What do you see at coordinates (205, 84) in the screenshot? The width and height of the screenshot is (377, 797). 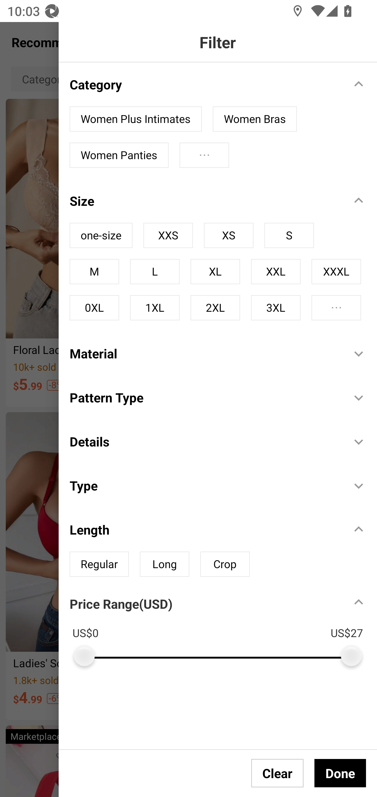 I see `Category` at bounding box center [205, 84].